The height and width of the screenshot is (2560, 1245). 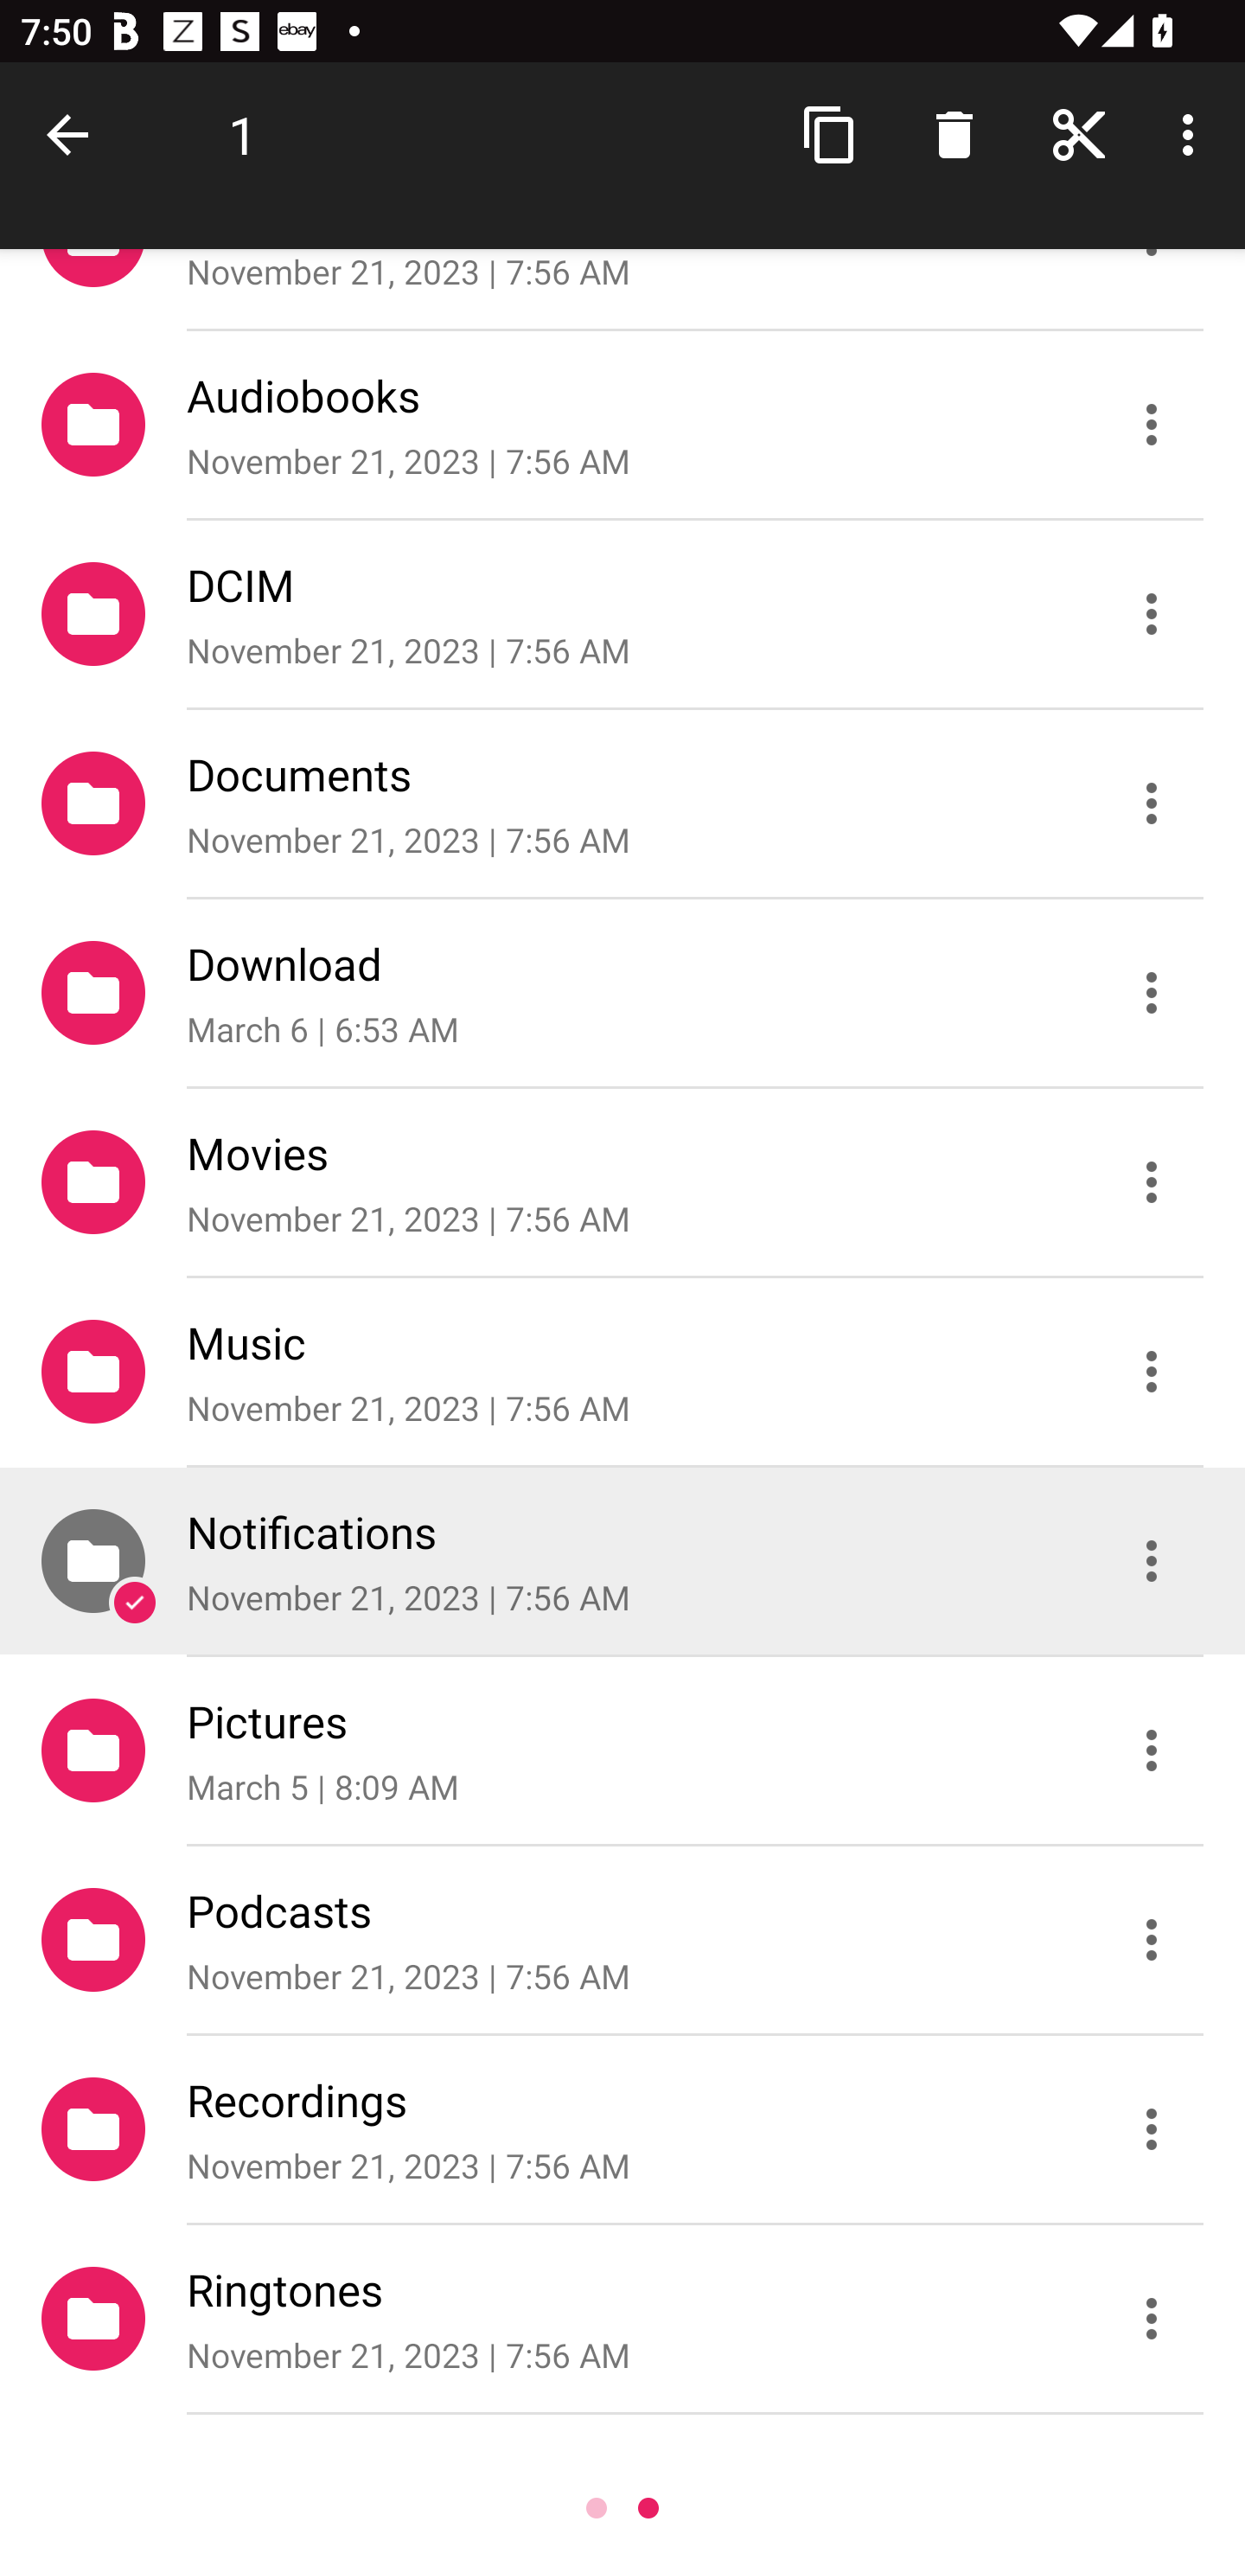 I want to click on Music November 21, 2023 | 7:56 AM, so click(x=622, y=1371).